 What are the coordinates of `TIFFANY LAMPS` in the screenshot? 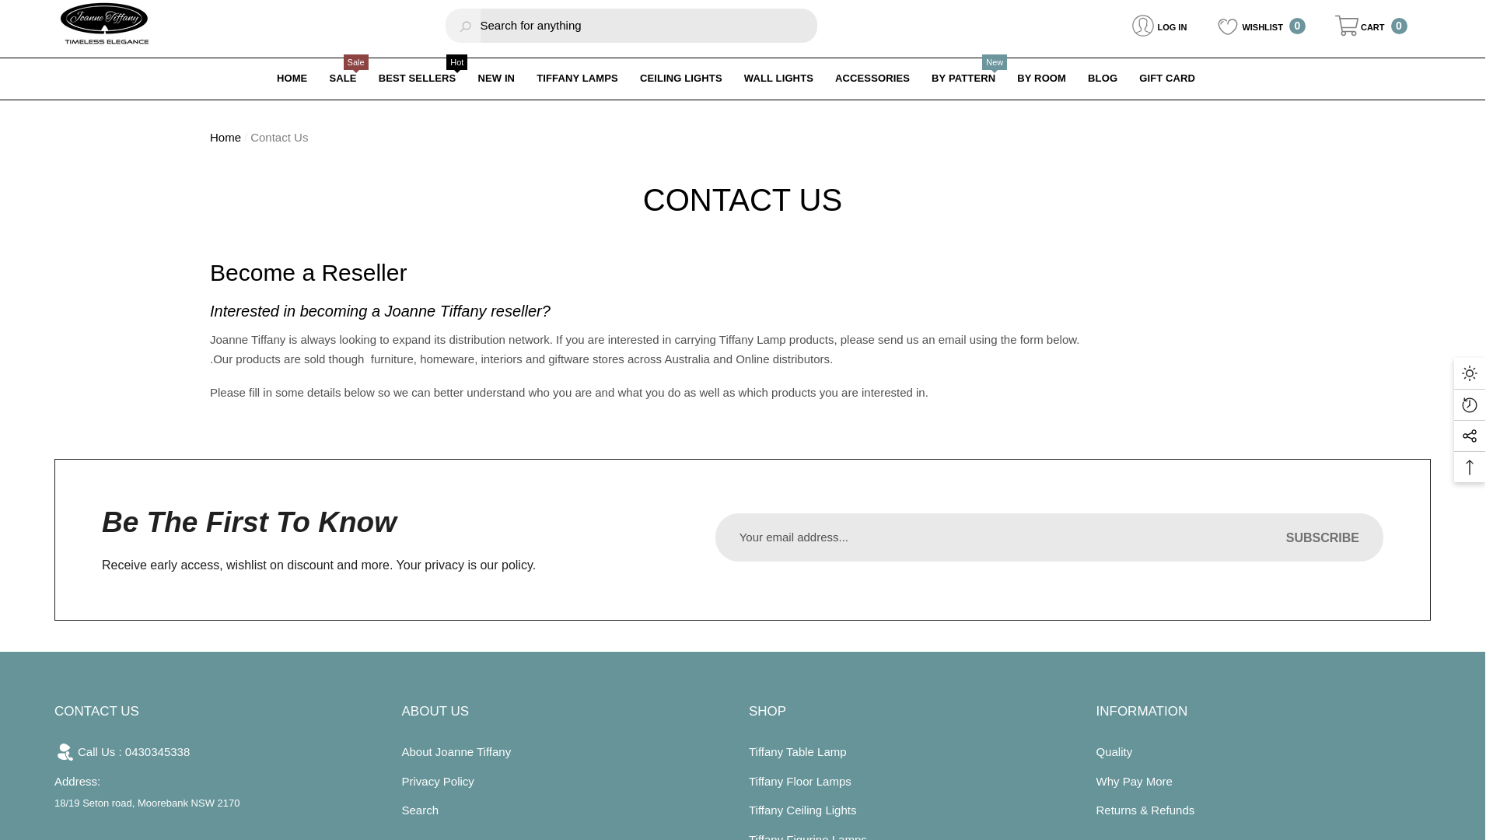 It's located at (577, 78).